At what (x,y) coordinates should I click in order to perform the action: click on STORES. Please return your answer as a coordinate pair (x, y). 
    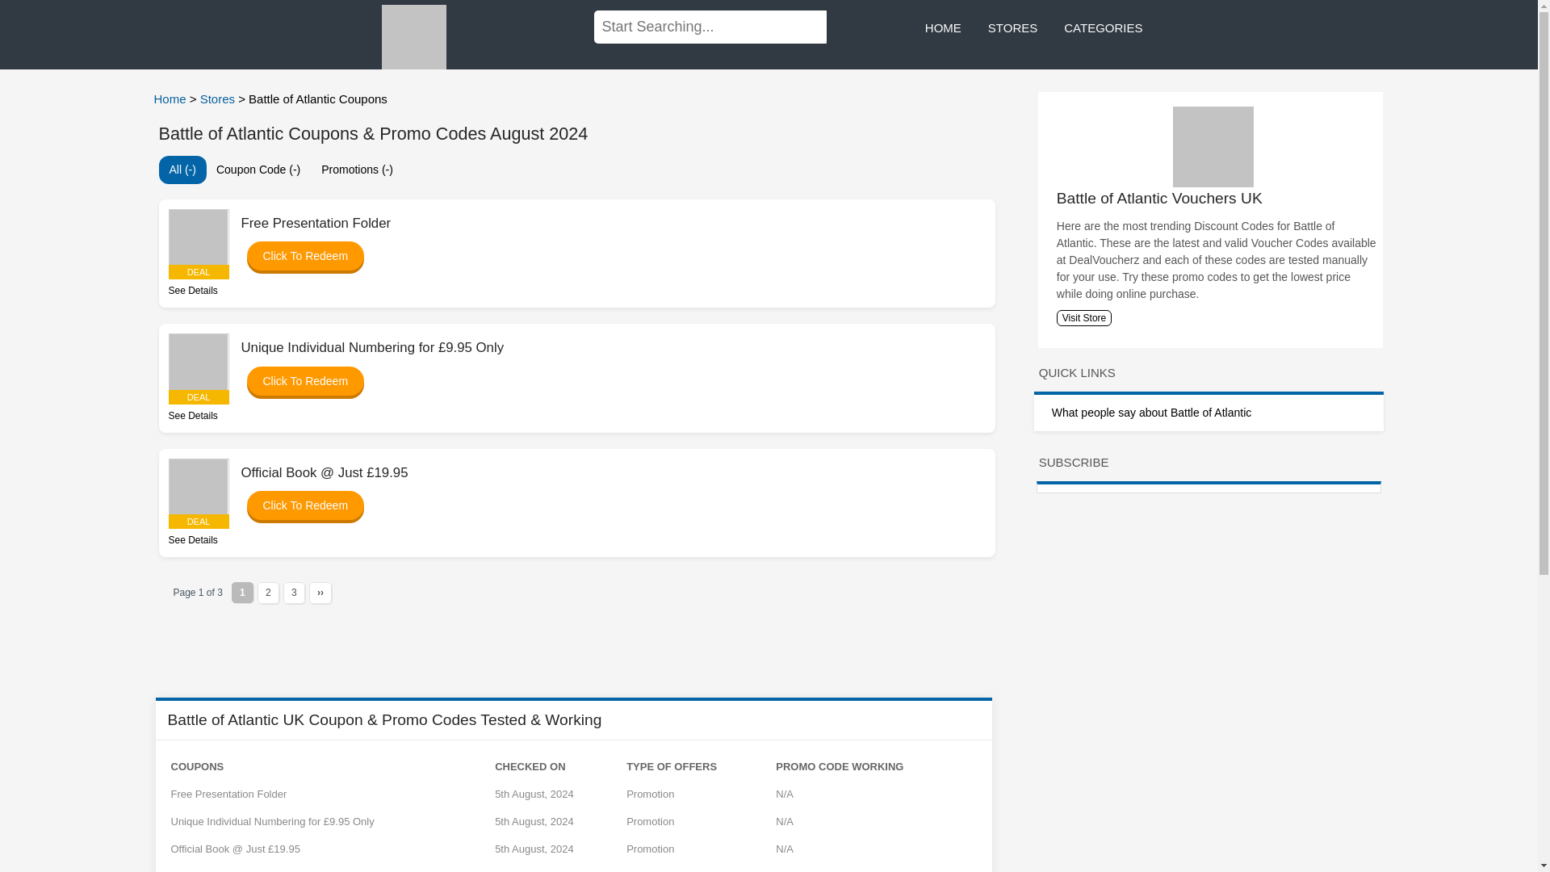
    Looking at the image, I should click on (1012, 29).